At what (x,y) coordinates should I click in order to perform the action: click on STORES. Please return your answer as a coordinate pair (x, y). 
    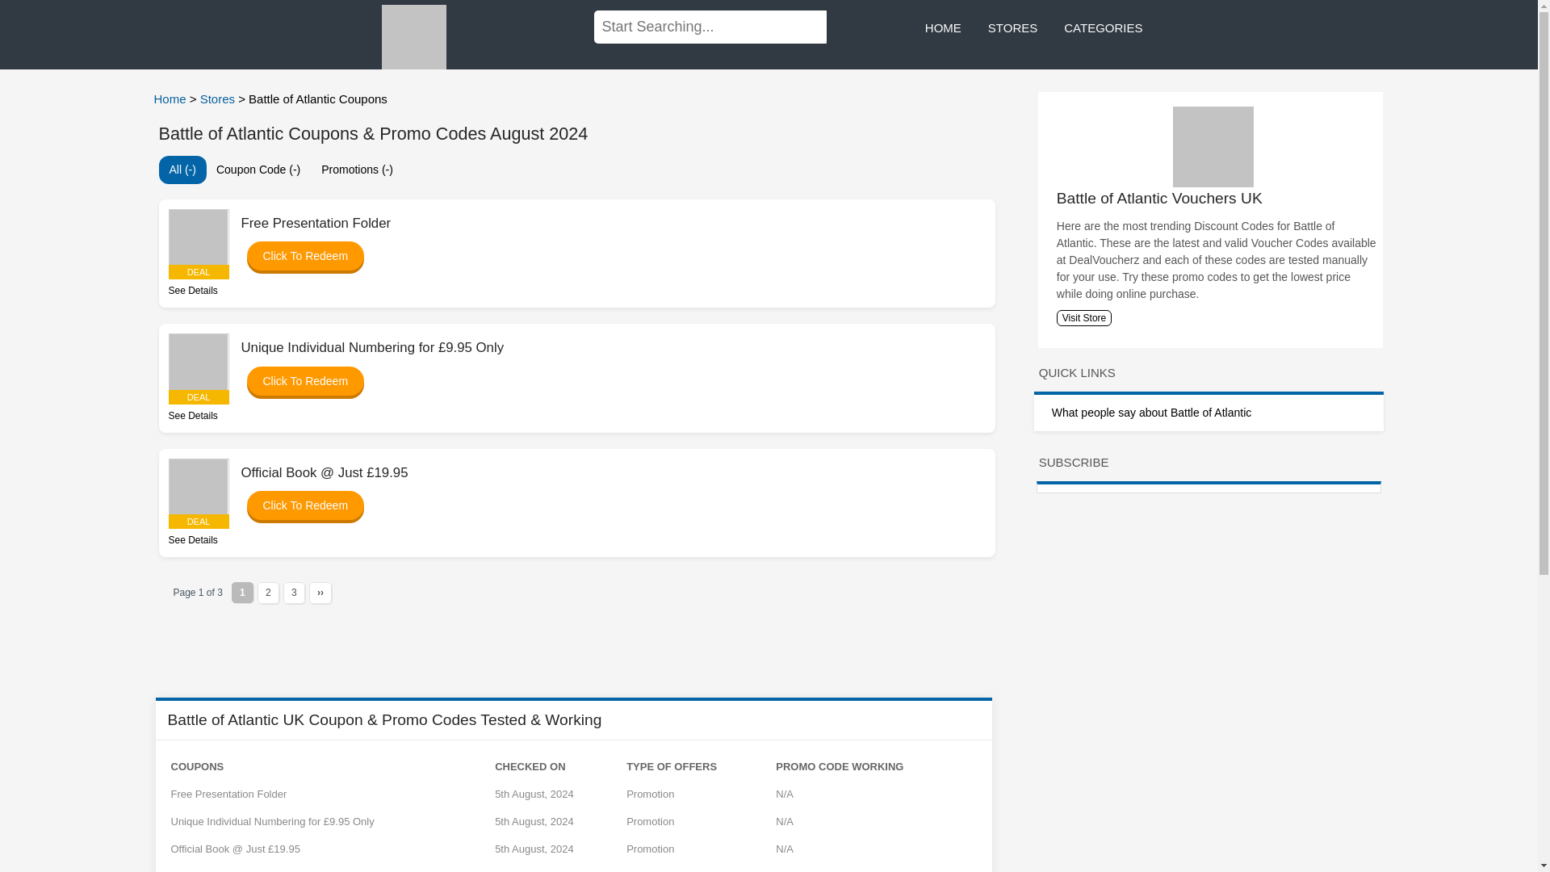
    Looking at the image, I should click on (1012, 29).